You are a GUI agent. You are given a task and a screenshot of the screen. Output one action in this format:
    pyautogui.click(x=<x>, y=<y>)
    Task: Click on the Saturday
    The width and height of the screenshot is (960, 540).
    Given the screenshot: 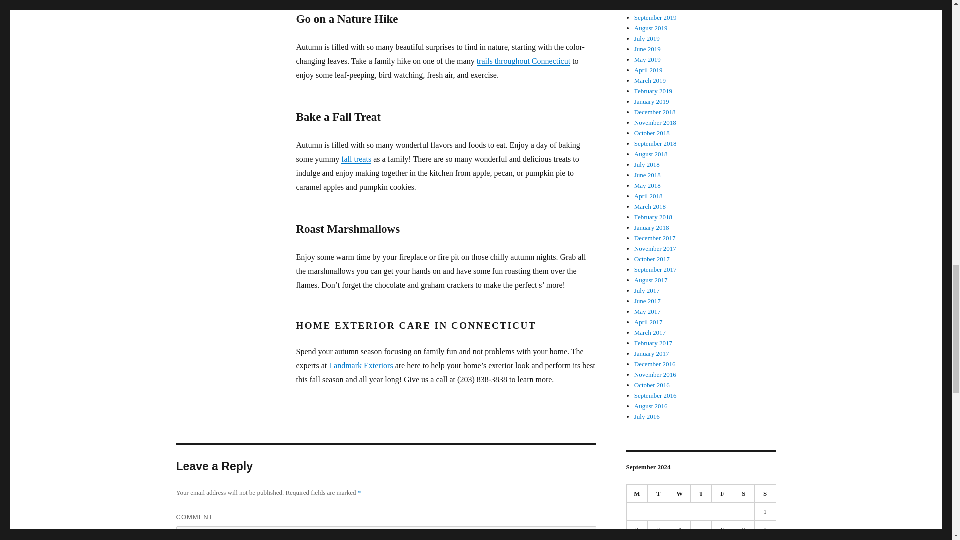 What is the action you would take?
    pyautogui.click(x=744, y=493)
    